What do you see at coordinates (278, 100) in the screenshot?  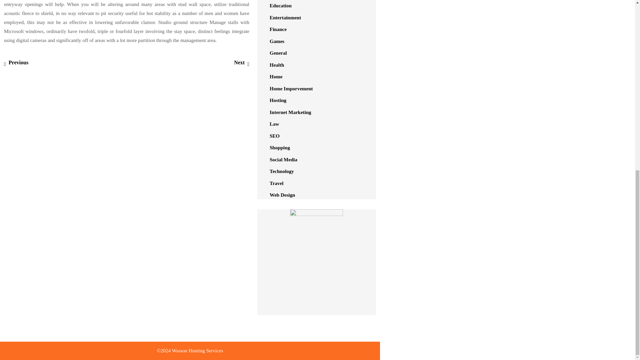 I see `Hosting` at bounding box center [278, 100].